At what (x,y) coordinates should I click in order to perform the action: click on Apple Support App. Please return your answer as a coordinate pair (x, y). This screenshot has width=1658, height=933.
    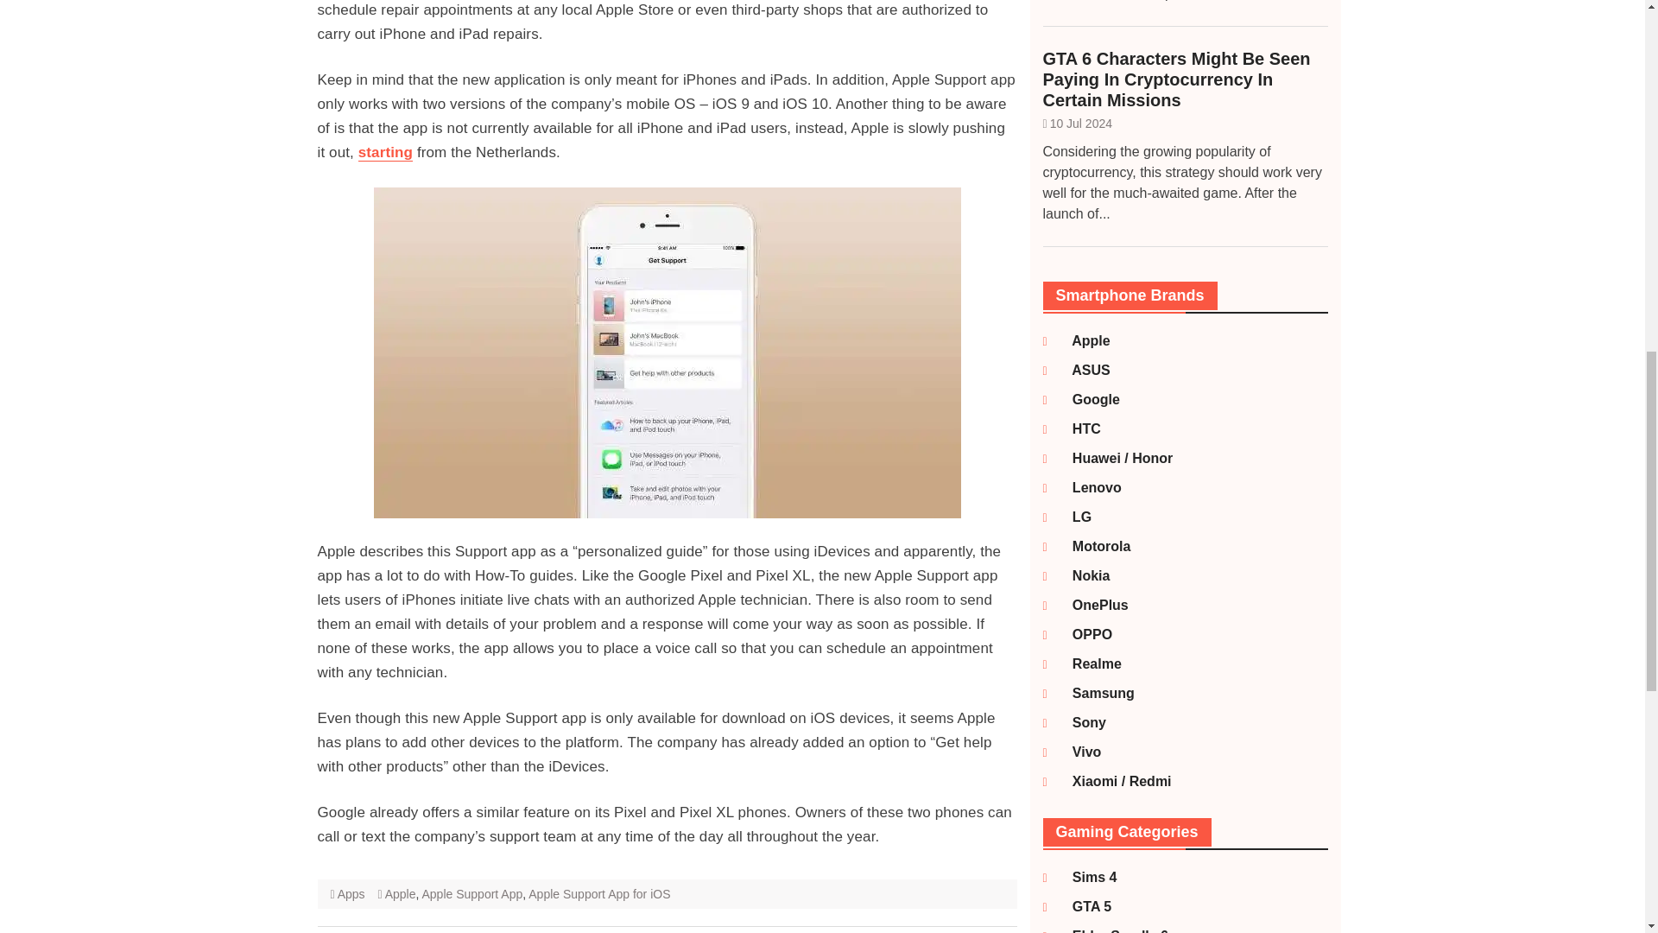
    Looking at the image, I should click on (471, 894).